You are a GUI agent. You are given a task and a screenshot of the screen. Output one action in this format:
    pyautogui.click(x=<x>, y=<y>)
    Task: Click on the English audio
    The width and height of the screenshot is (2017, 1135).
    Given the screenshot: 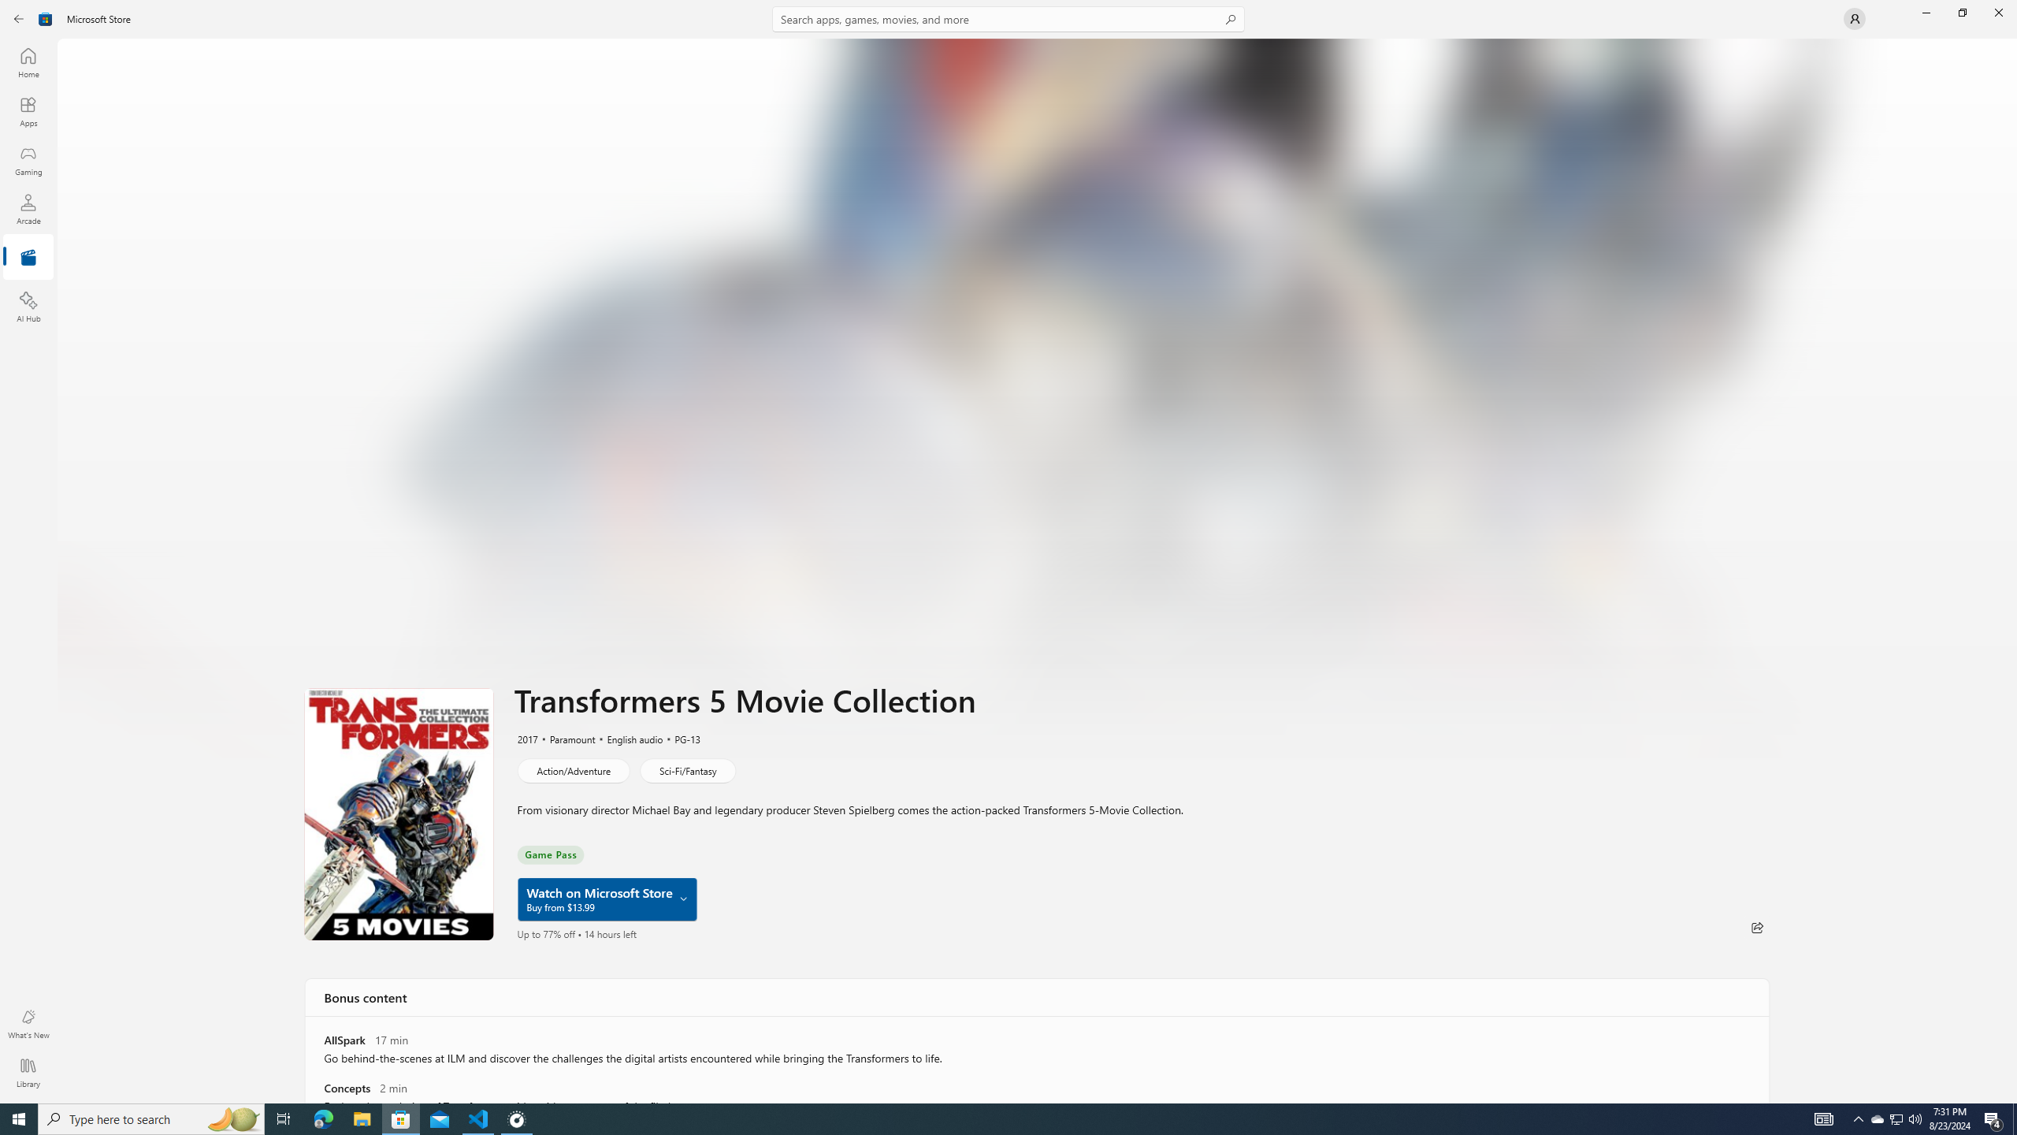 What is the action you would take?
    pyautogui.click(x=628, y=739)
    